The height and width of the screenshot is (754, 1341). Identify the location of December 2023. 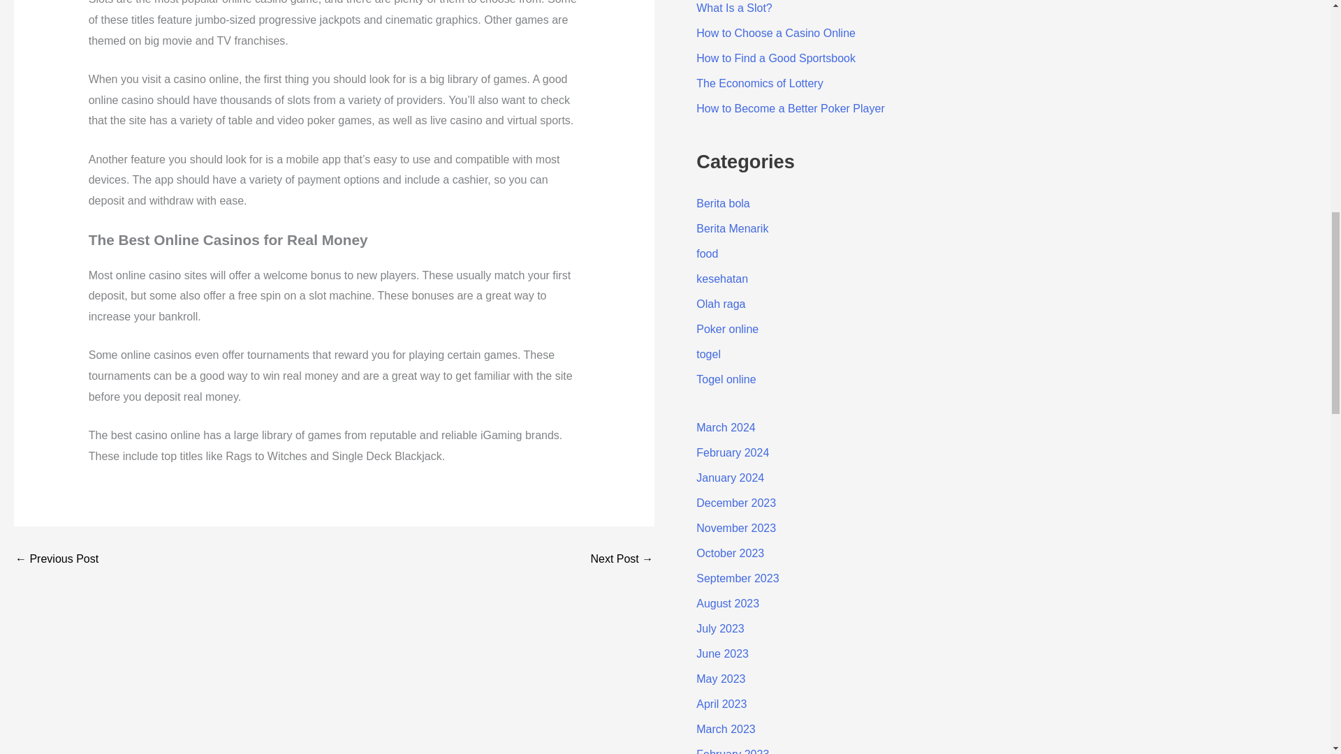
(736, 503).